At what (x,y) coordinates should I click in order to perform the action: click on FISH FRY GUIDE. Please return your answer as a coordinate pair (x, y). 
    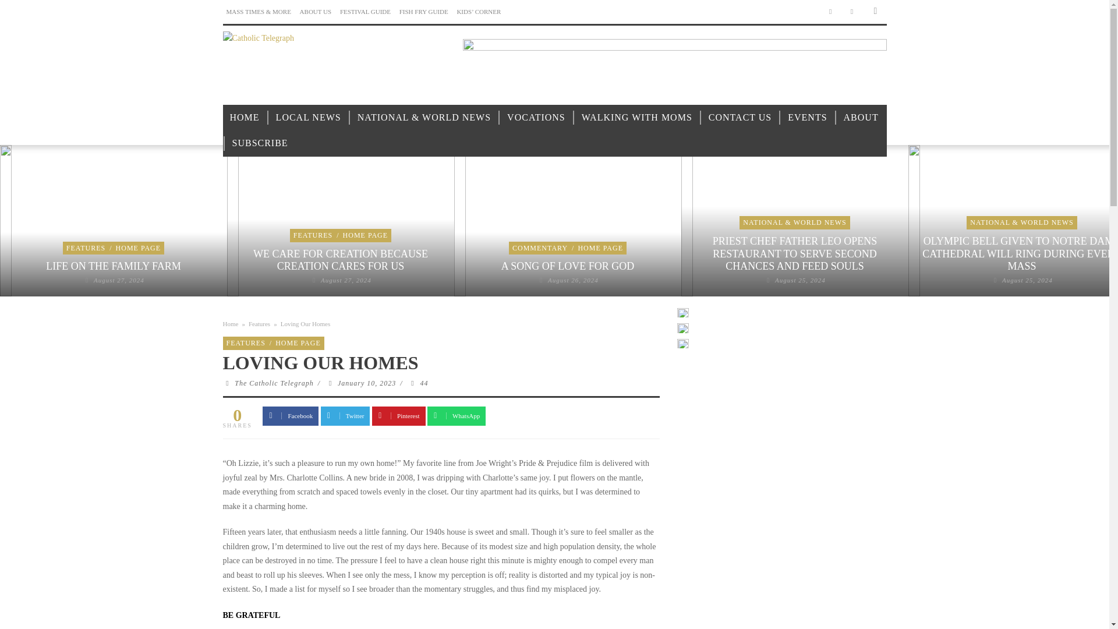
    Looking at the image, I should click on (423, 12).